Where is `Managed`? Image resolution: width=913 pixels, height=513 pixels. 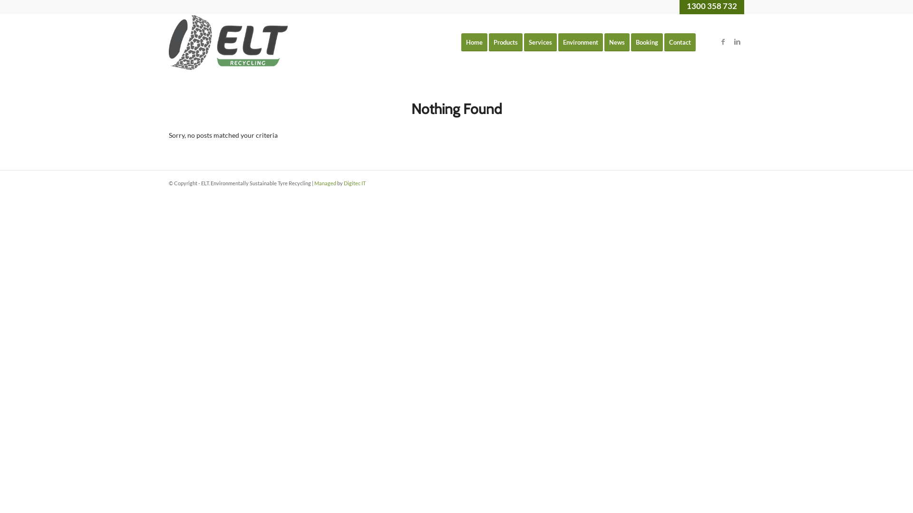 Managed is located at coordinates (325, 183).